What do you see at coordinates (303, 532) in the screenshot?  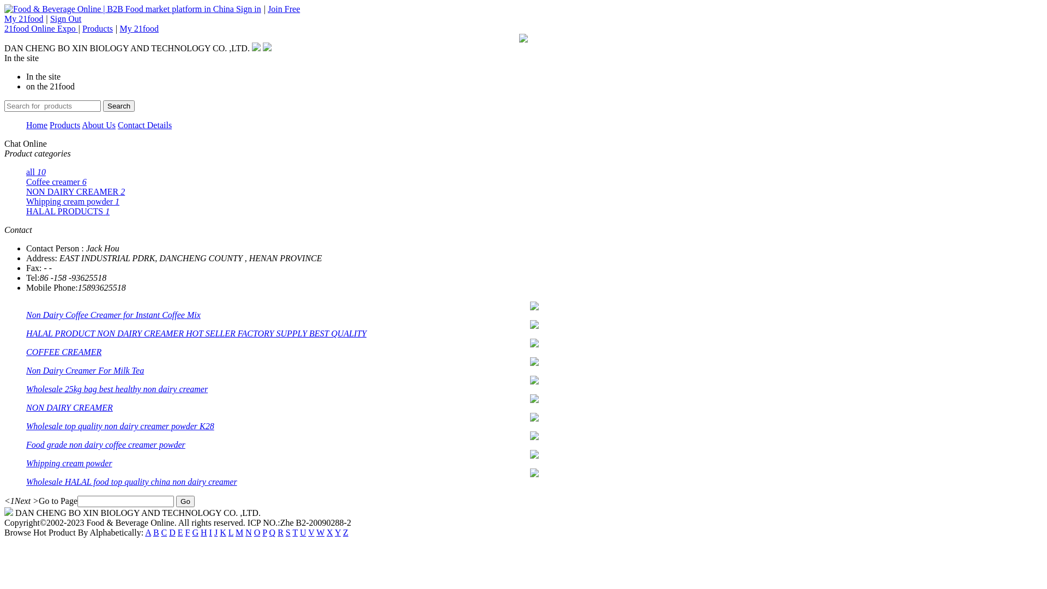 I see `U` at bounding box center [303, 532].